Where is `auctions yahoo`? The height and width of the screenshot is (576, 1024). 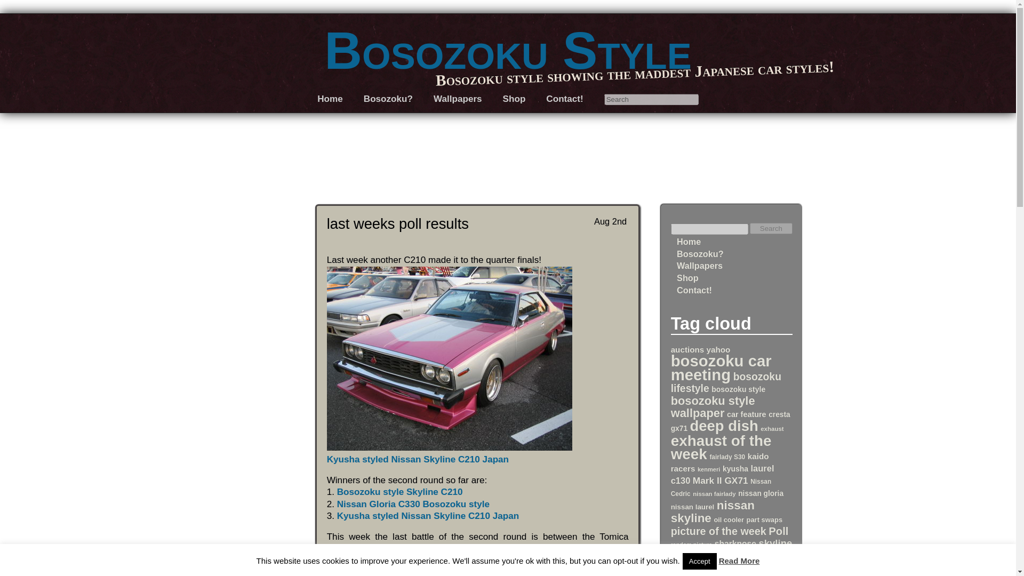 auctions yahoo is located at coordinates (701, 349).